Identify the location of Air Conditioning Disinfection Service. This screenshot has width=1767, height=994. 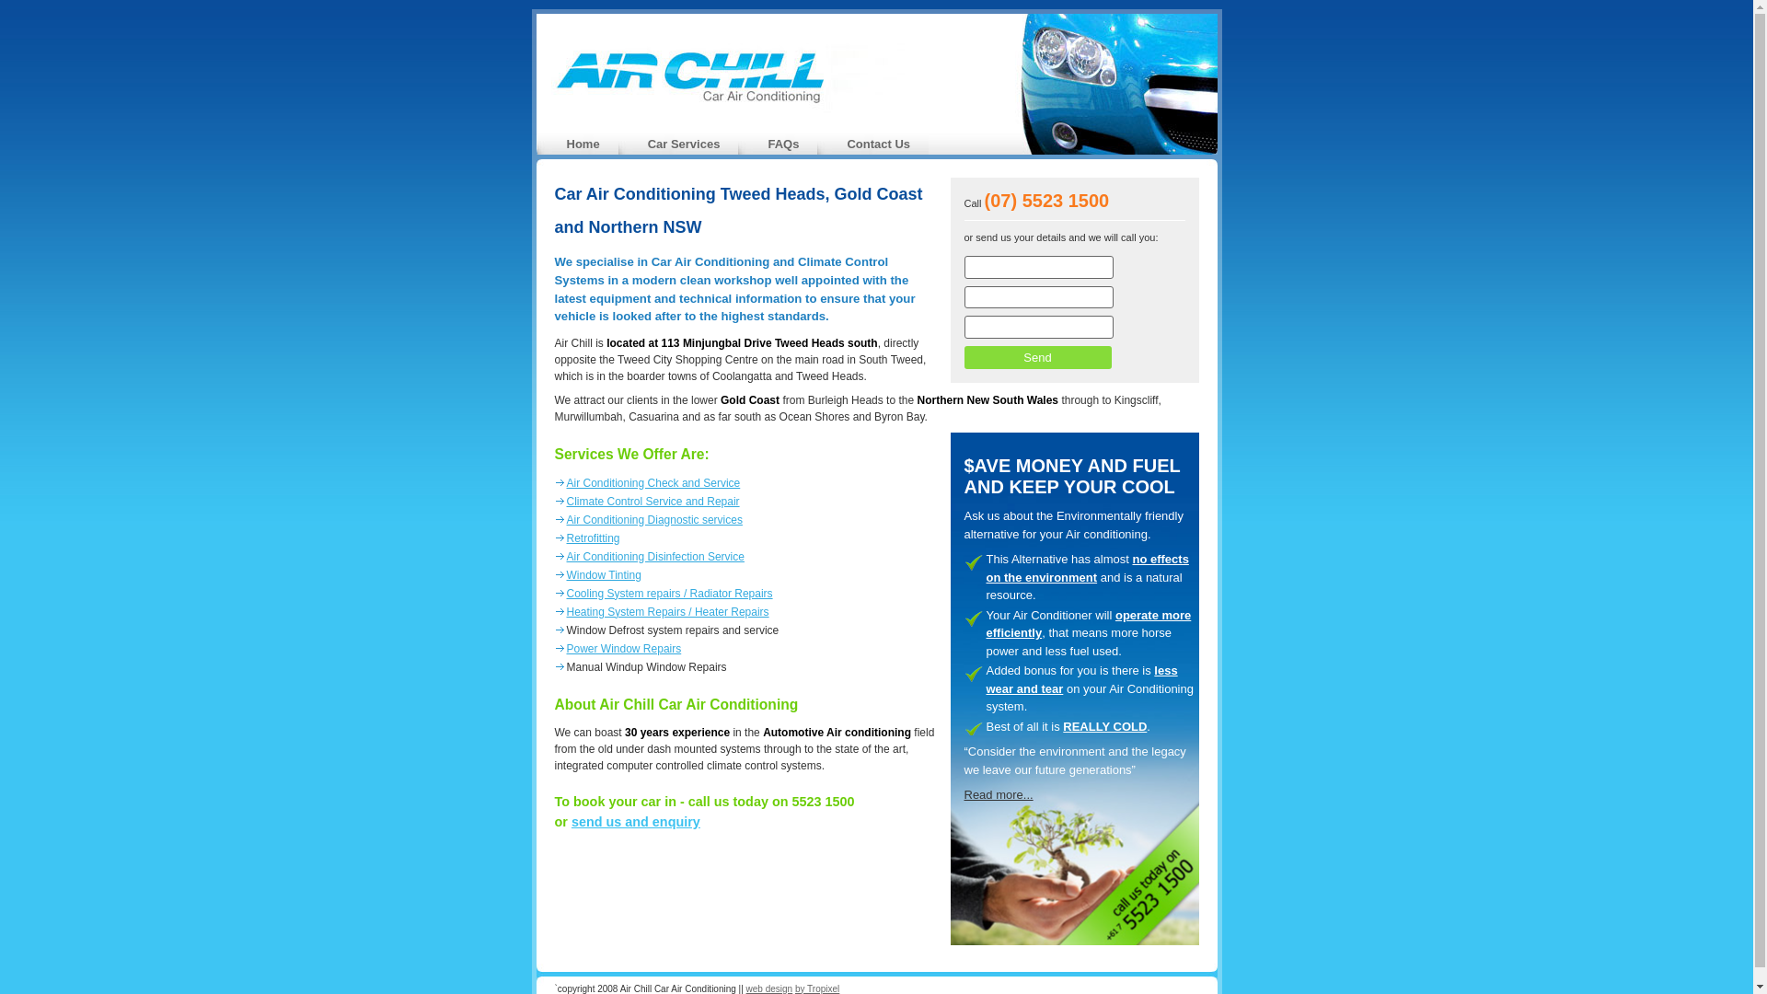
(655, 557).